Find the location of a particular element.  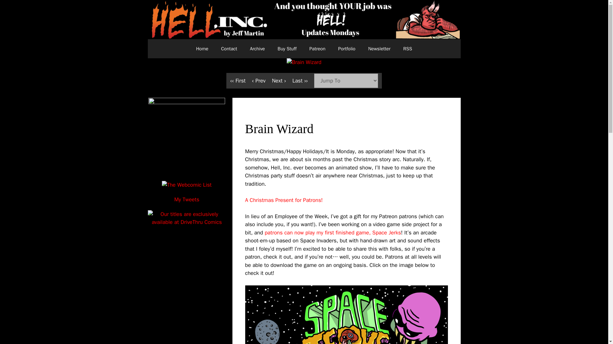

Hell, Inc. is located at coordinates (304, 20).